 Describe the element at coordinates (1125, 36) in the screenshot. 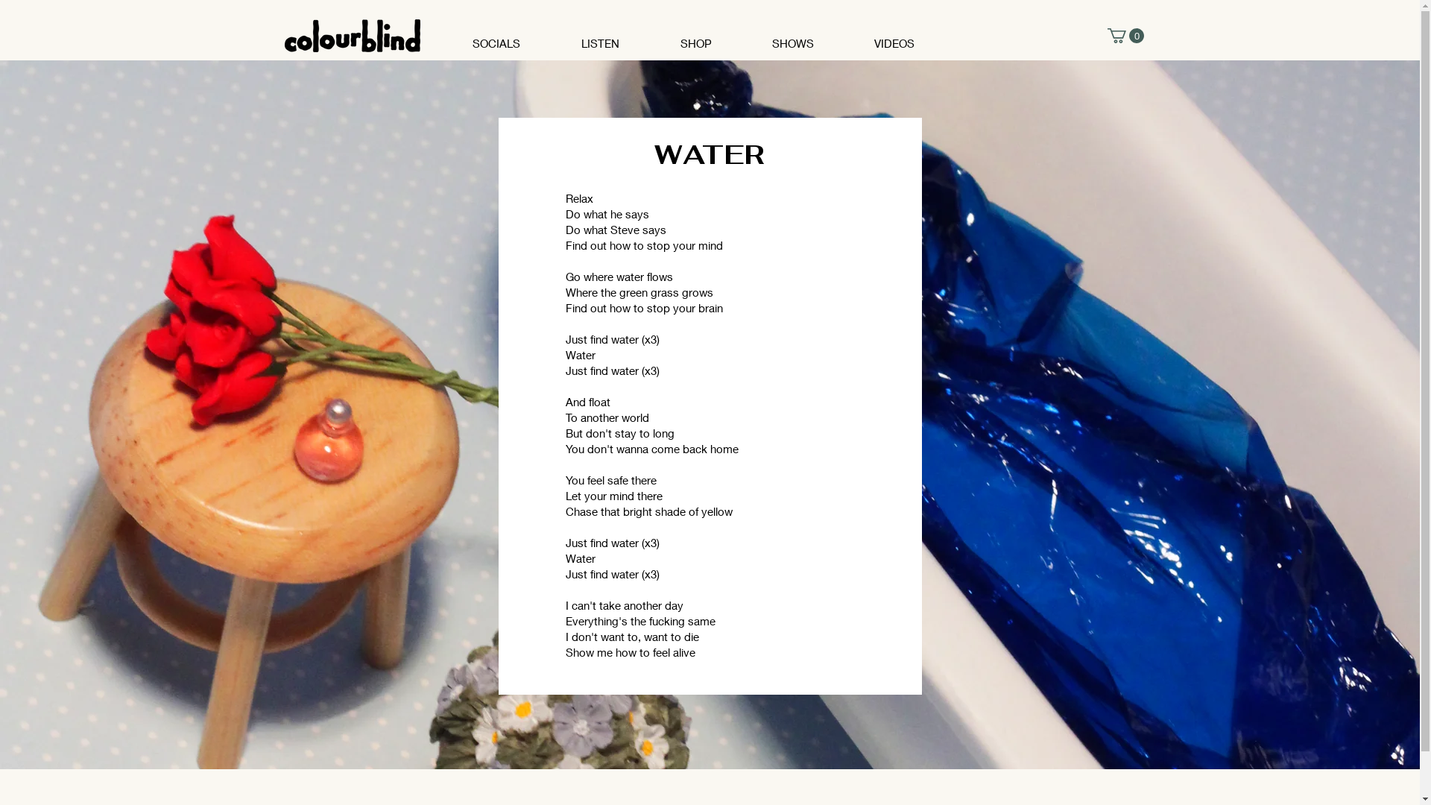

I see `0` at that location.